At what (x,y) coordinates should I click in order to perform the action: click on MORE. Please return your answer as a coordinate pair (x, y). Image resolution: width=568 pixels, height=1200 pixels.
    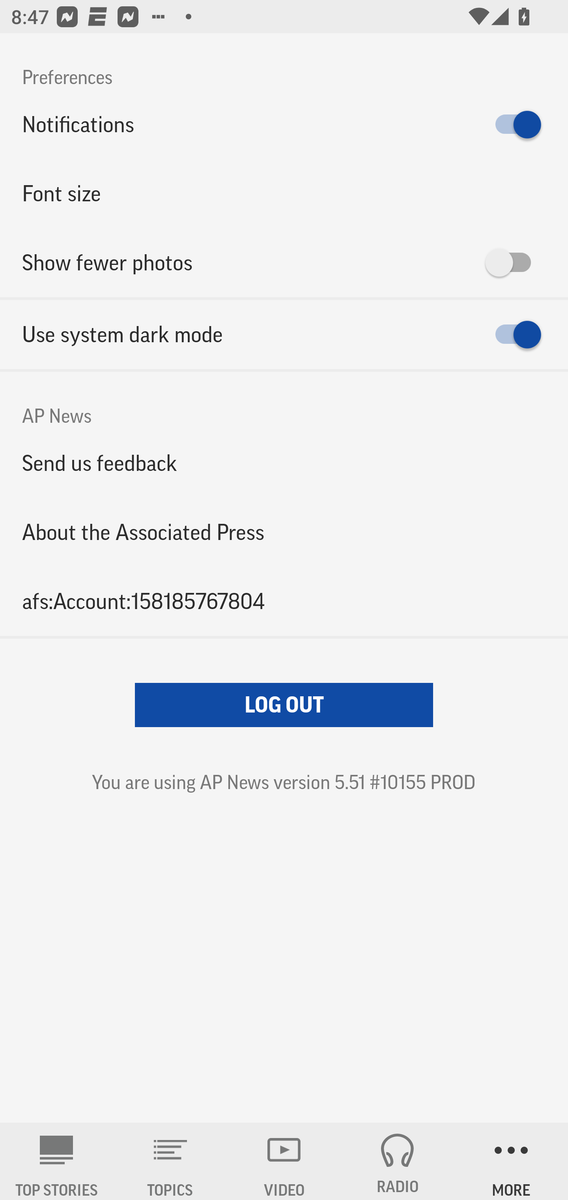
    Looking at the image, I should click on (511, 1161).